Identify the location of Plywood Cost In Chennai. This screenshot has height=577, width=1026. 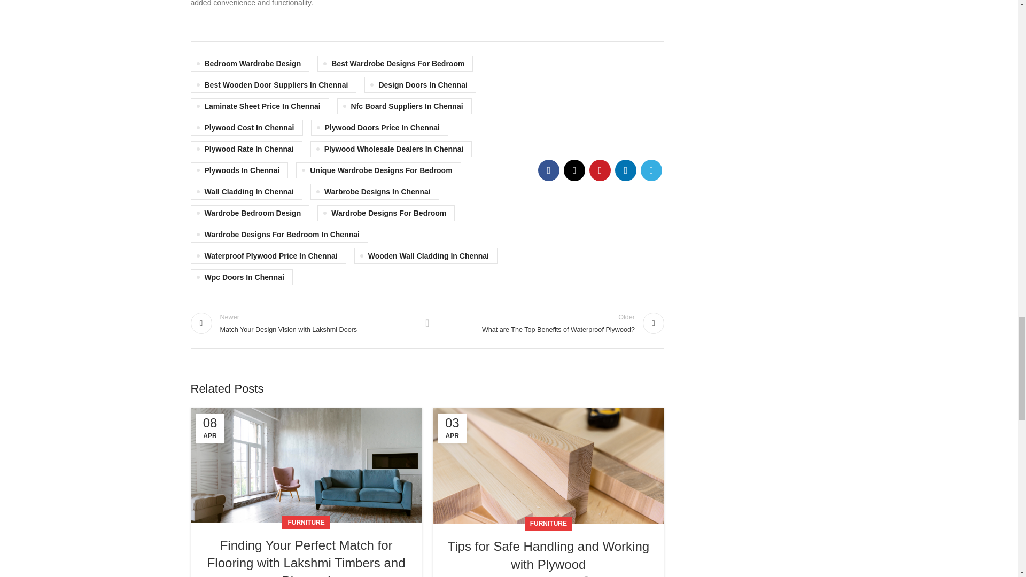
(246, 127).